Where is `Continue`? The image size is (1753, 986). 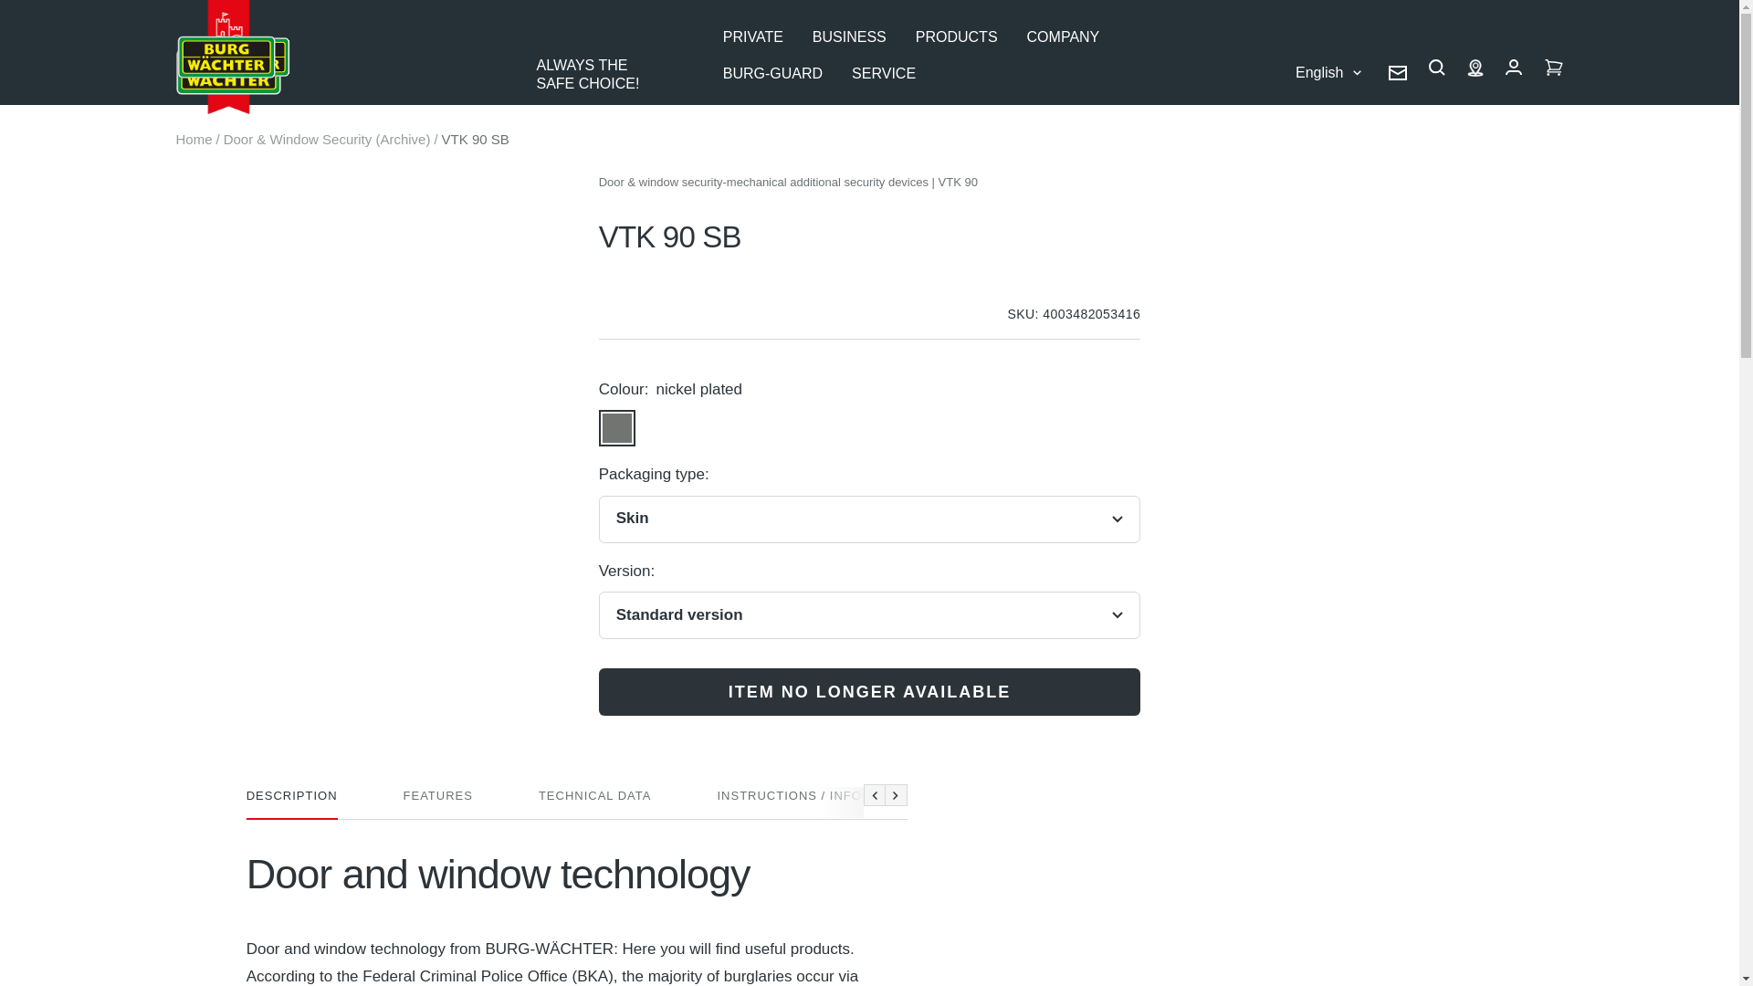 Continue is located at coordinates (897, 794).